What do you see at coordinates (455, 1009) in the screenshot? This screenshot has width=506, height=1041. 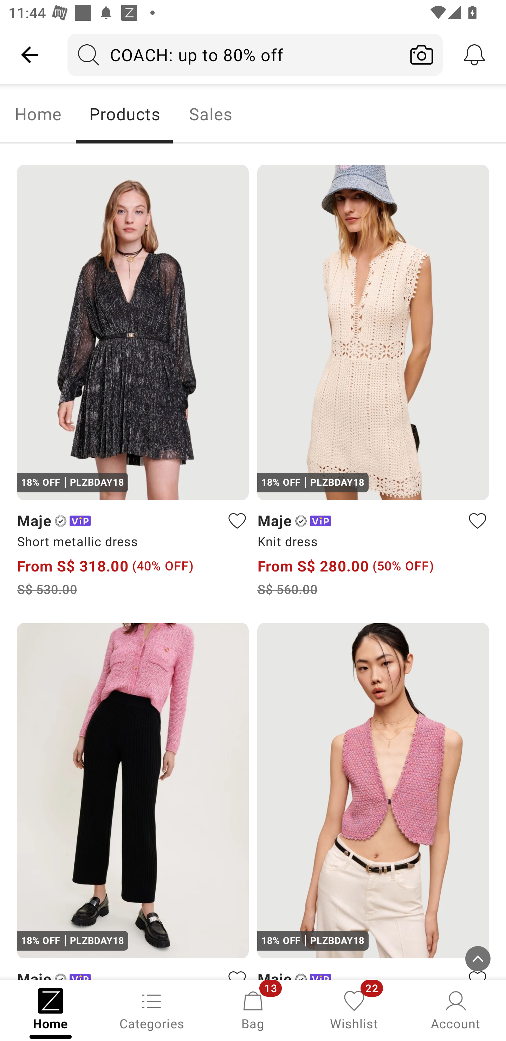 I see `Account` at bounding box center [455, 1009].